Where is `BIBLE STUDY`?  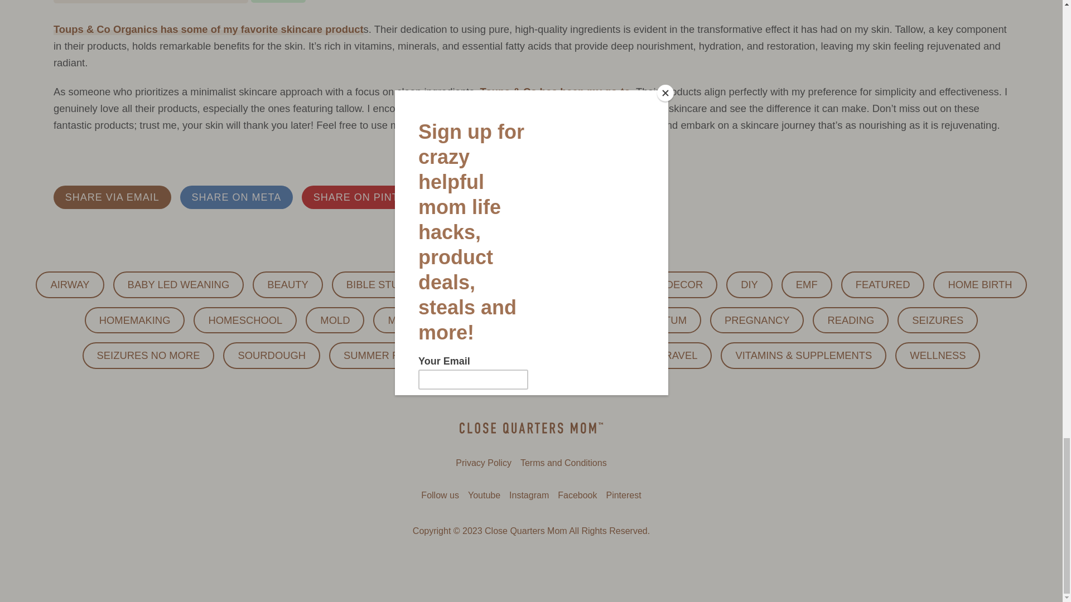 BIBLE STUDY is located at coordinates (379, 284).